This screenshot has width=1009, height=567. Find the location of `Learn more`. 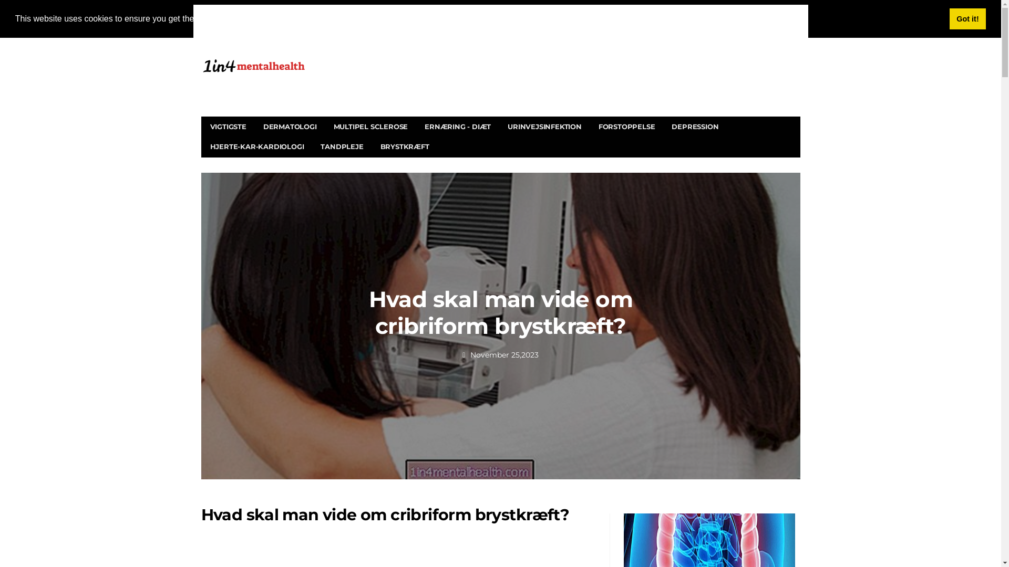

Learn more is located at coordinates (341, 19).